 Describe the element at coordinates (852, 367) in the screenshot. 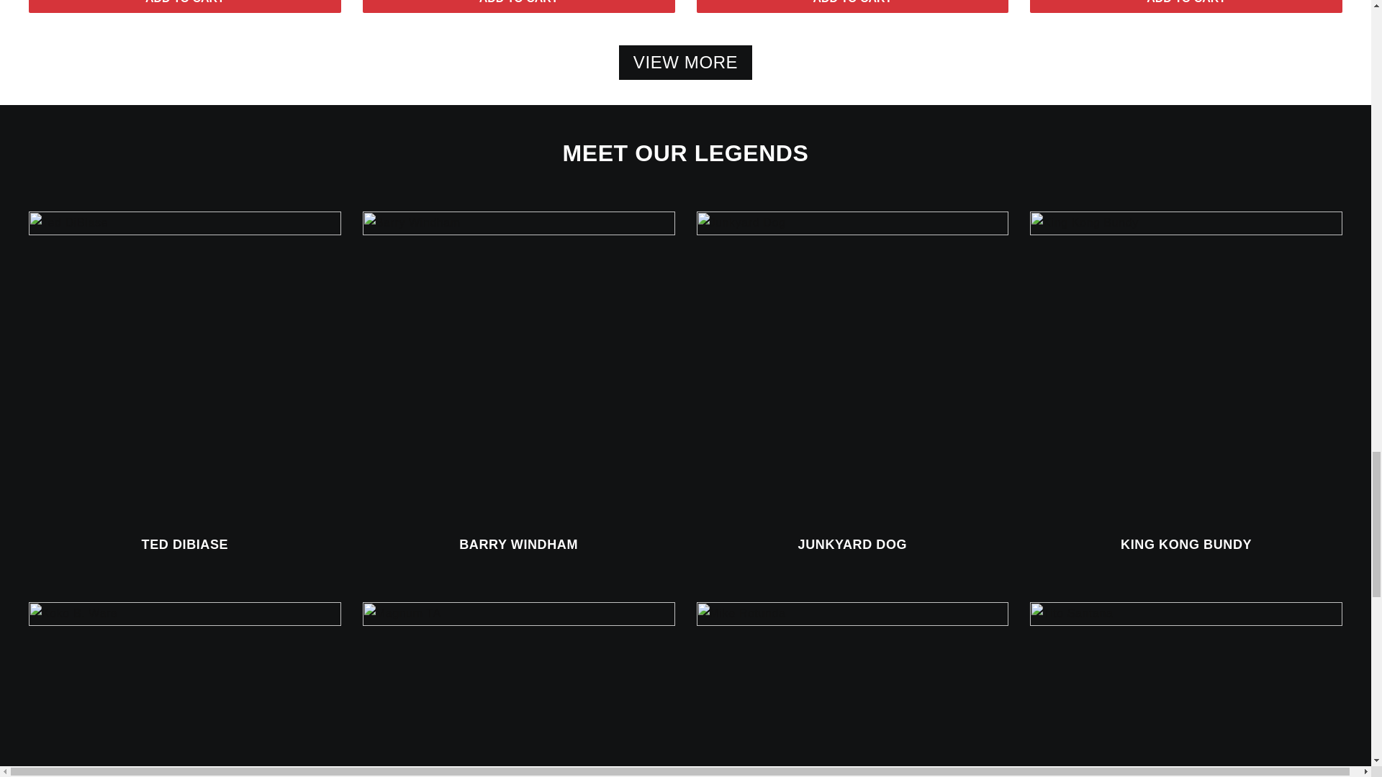

I see `Junkyard Dog` at that location.